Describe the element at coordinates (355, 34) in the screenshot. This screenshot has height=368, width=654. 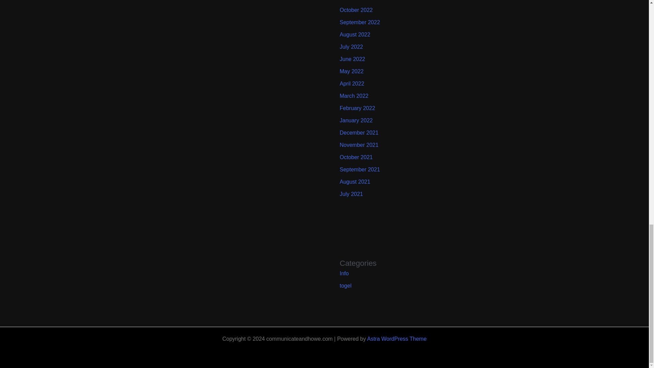
I see `August 2022` at that location.